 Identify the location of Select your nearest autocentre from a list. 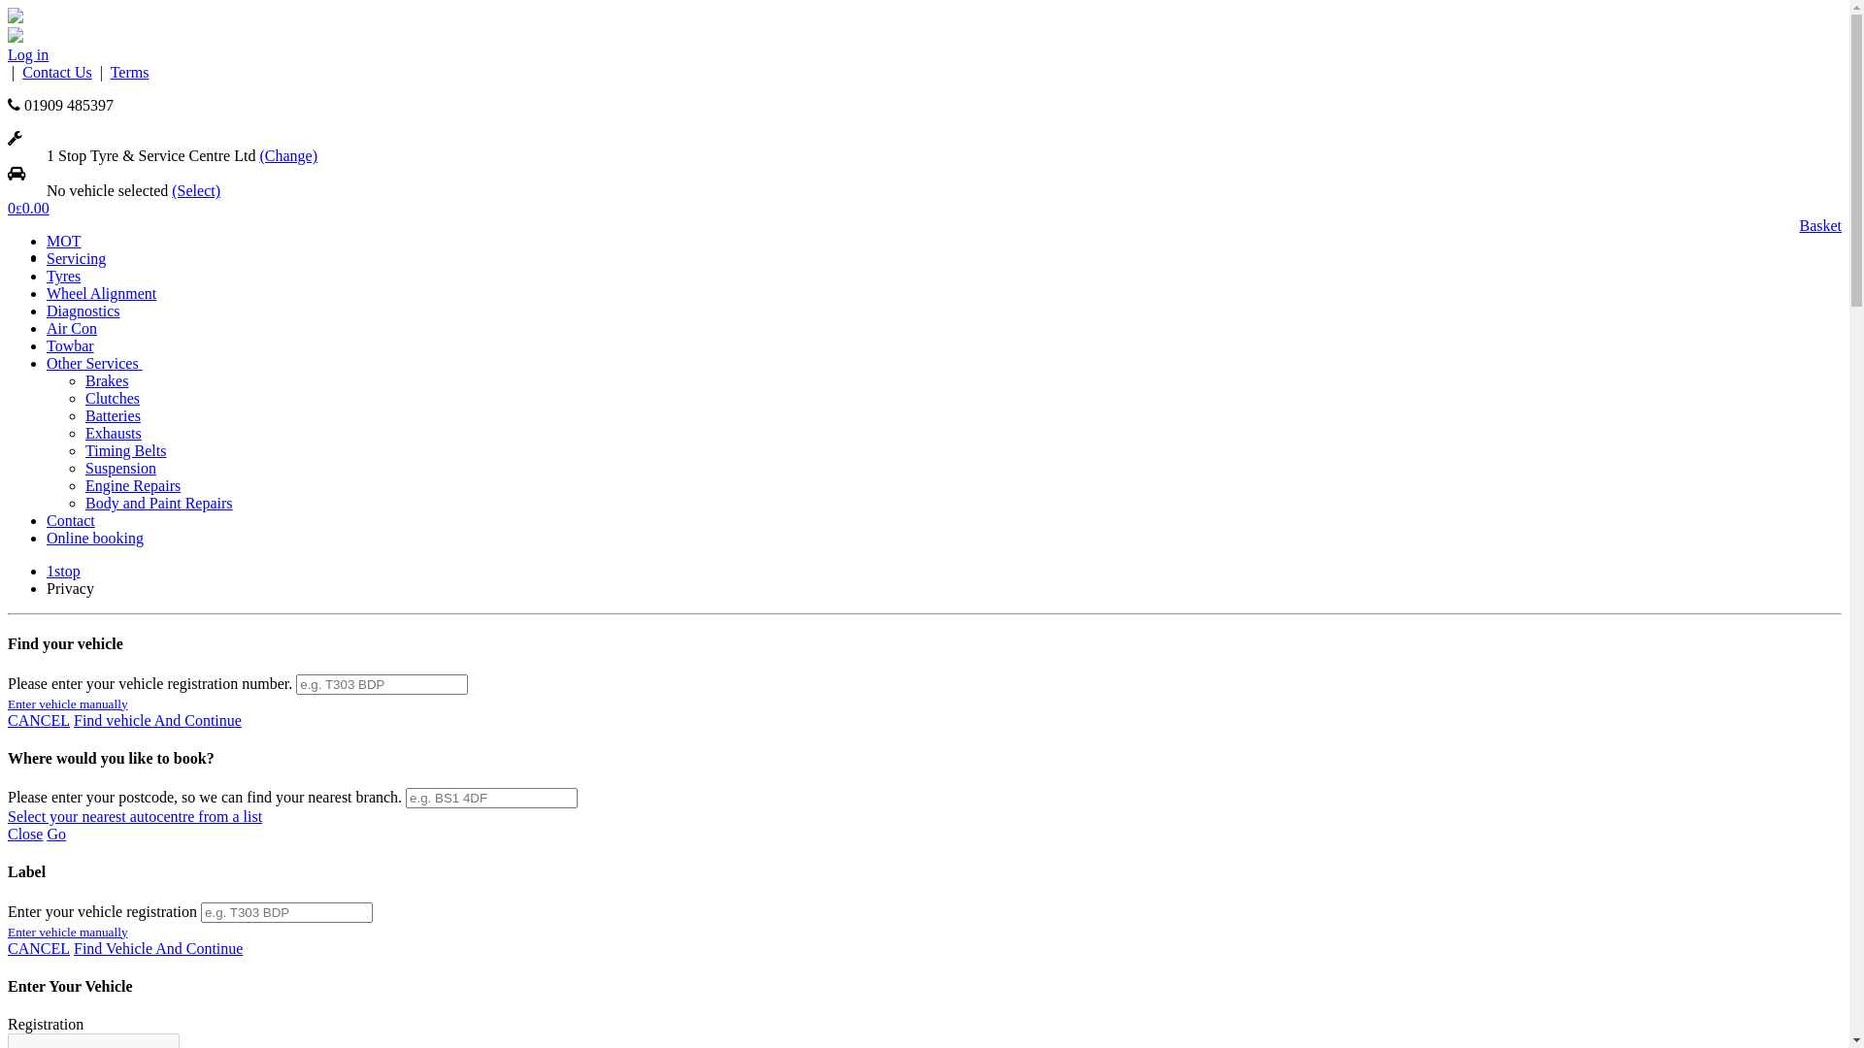
(135, 817).